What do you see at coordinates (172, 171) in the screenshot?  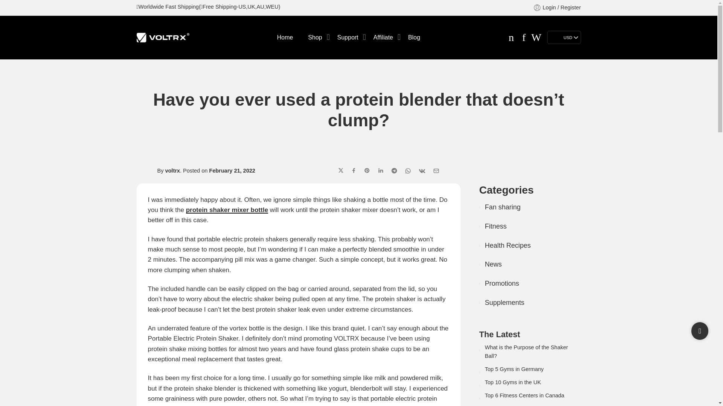 I see `View all posts by voltrx` at bounding box center [172, 171].